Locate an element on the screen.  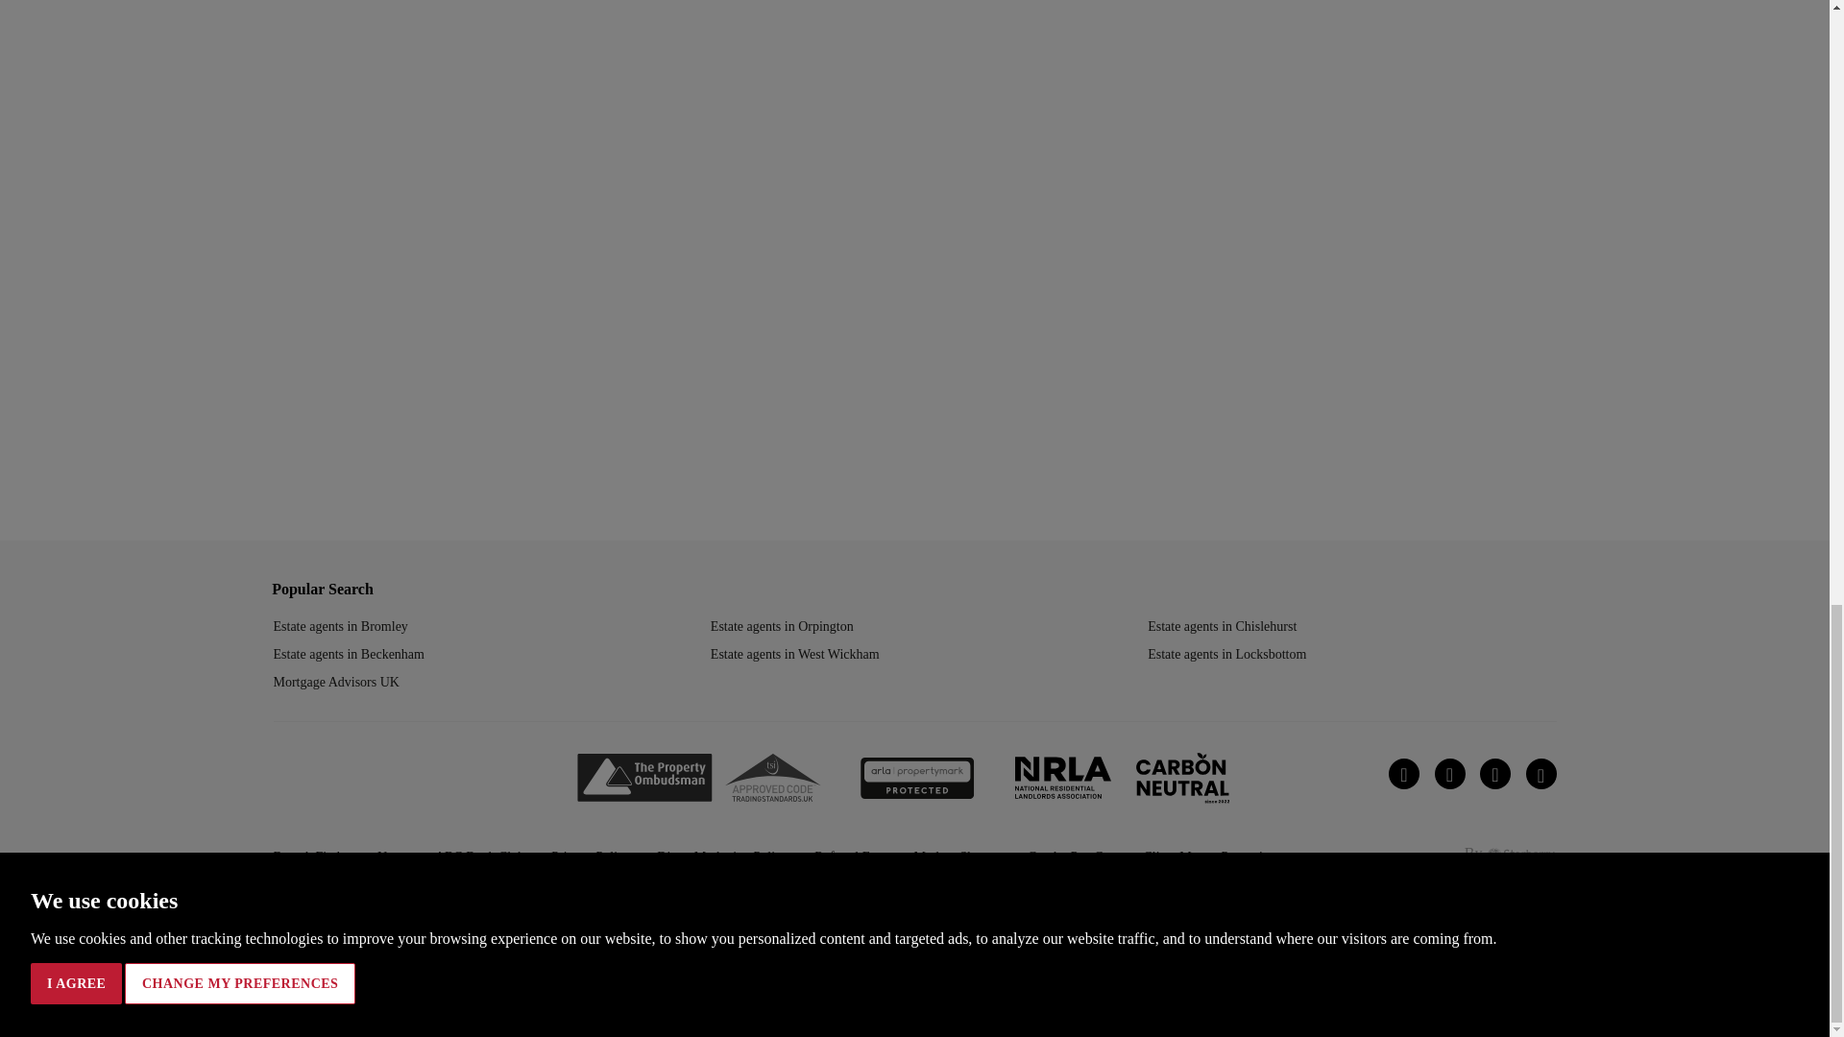
Twitter is located at coordinates (1450, 773).